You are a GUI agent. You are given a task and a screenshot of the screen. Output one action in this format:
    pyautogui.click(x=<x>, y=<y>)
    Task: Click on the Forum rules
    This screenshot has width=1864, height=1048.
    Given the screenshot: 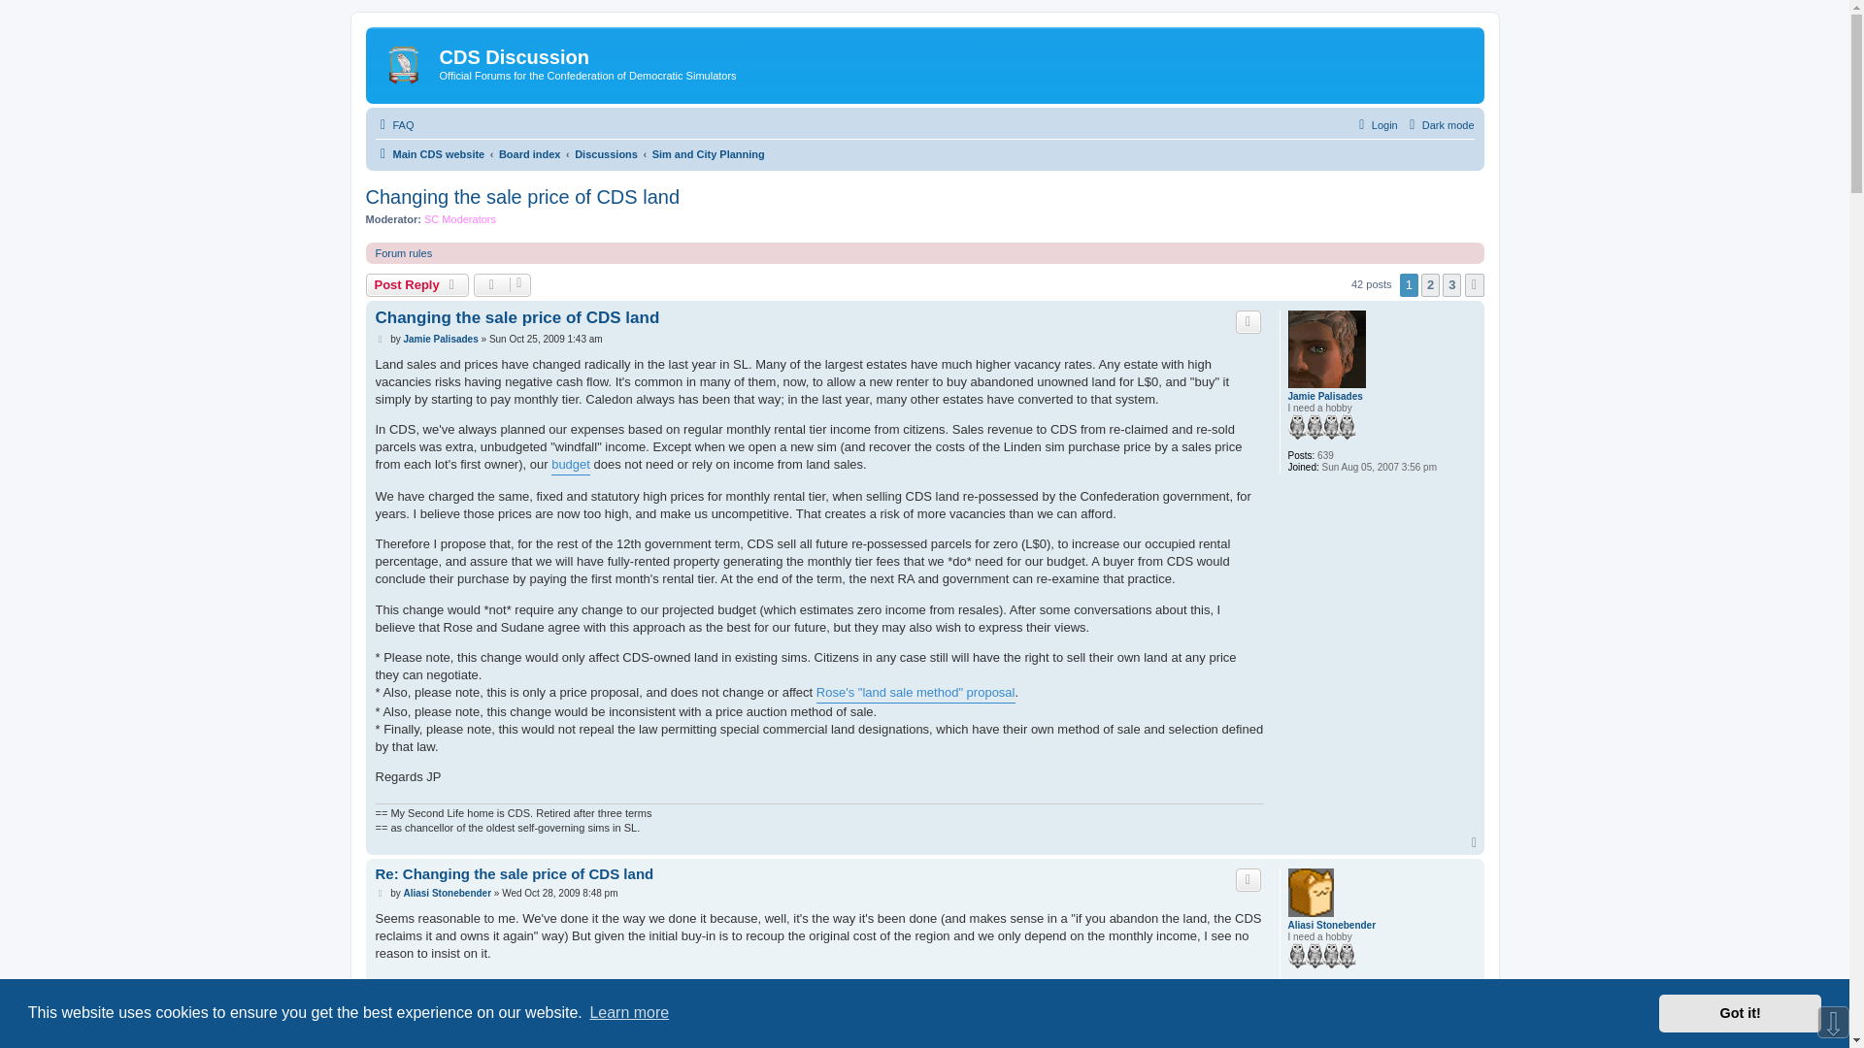 What is the action you would take?
    pyautogui.click(x=403, y=252)
    